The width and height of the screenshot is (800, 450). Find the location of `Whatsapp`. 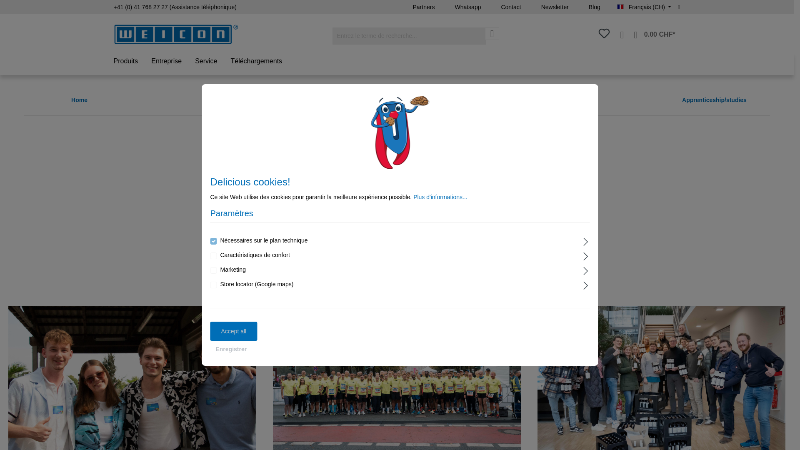

Whatsapp is located at coordinates (467, 7).